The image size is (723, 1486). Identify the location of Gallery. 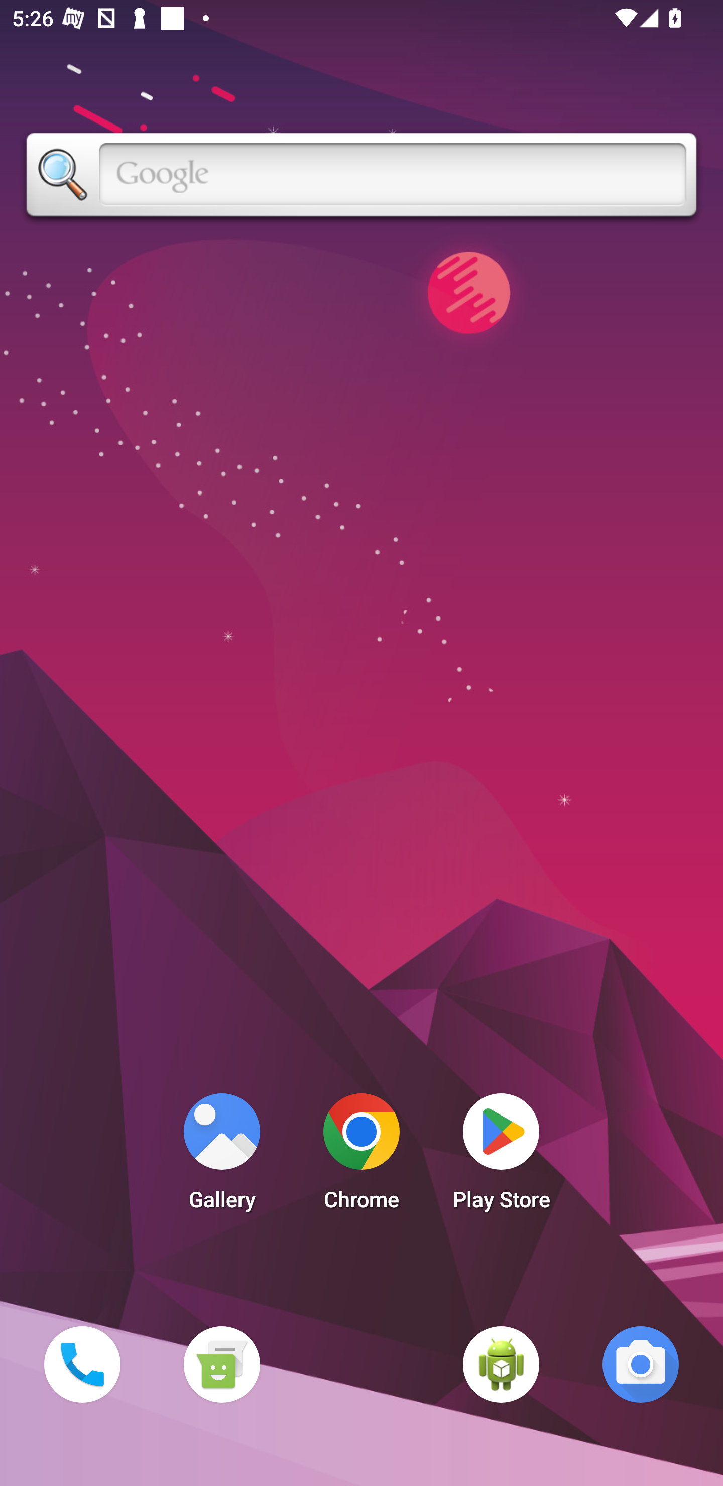
(221, 1157).